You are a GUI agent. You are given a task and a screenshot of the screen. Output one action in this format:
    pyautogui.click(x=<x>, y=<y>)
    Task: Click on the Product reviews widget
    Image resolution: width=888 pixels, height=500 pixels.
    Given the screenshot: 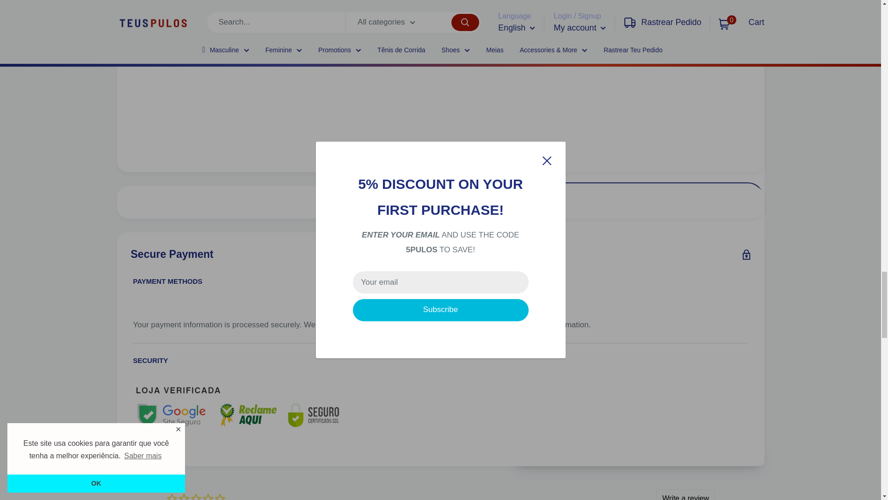 What is the action you would take?
    pyautogui.click(x=440, y=490)
    